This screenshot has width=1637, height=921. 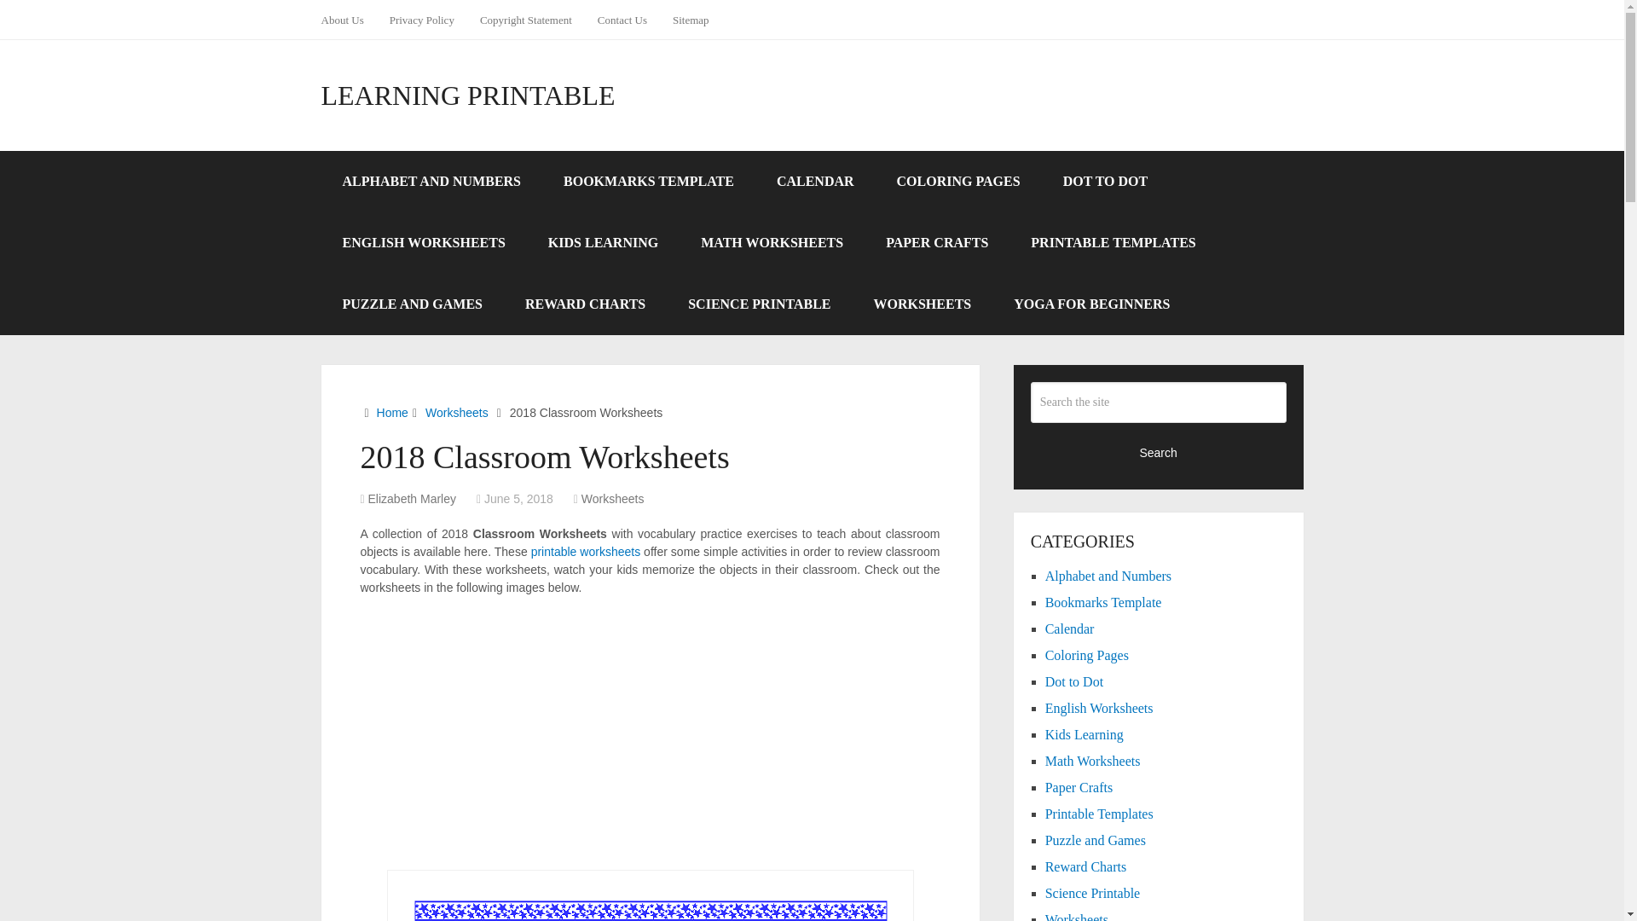 I want to click on printable worksheets, so click(x=585, y=551).